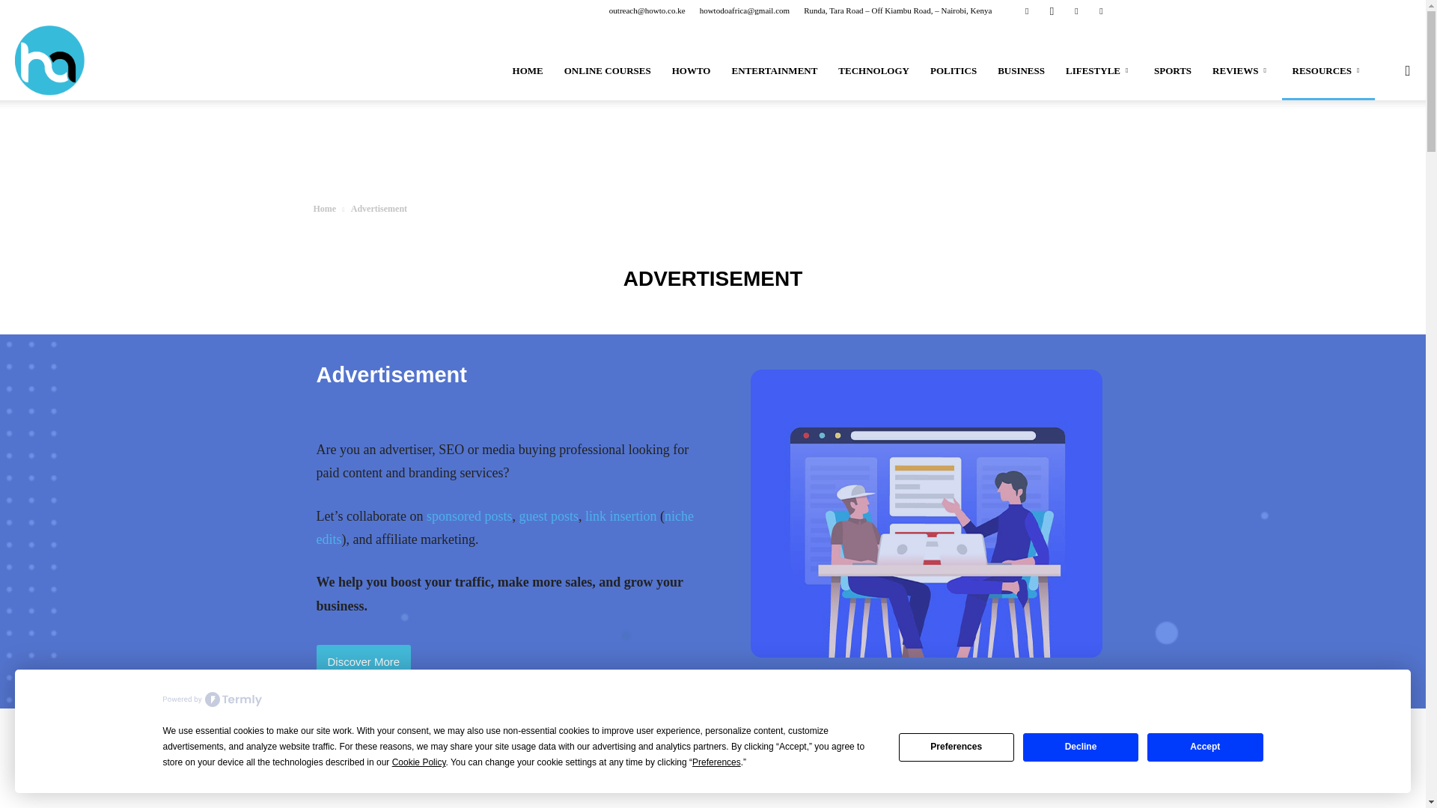 The width and height of the screenshot is (1437, 808). What do you see at coordinates (957, 747) in the screenshot?
I see `Preferences` at bounding box center [957, 747].